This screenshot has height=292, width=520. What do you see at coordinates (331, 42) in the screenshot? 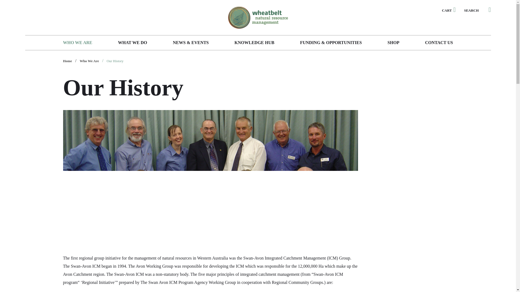
I see `Funding and Opportunities` at bounding box center [331, 42].